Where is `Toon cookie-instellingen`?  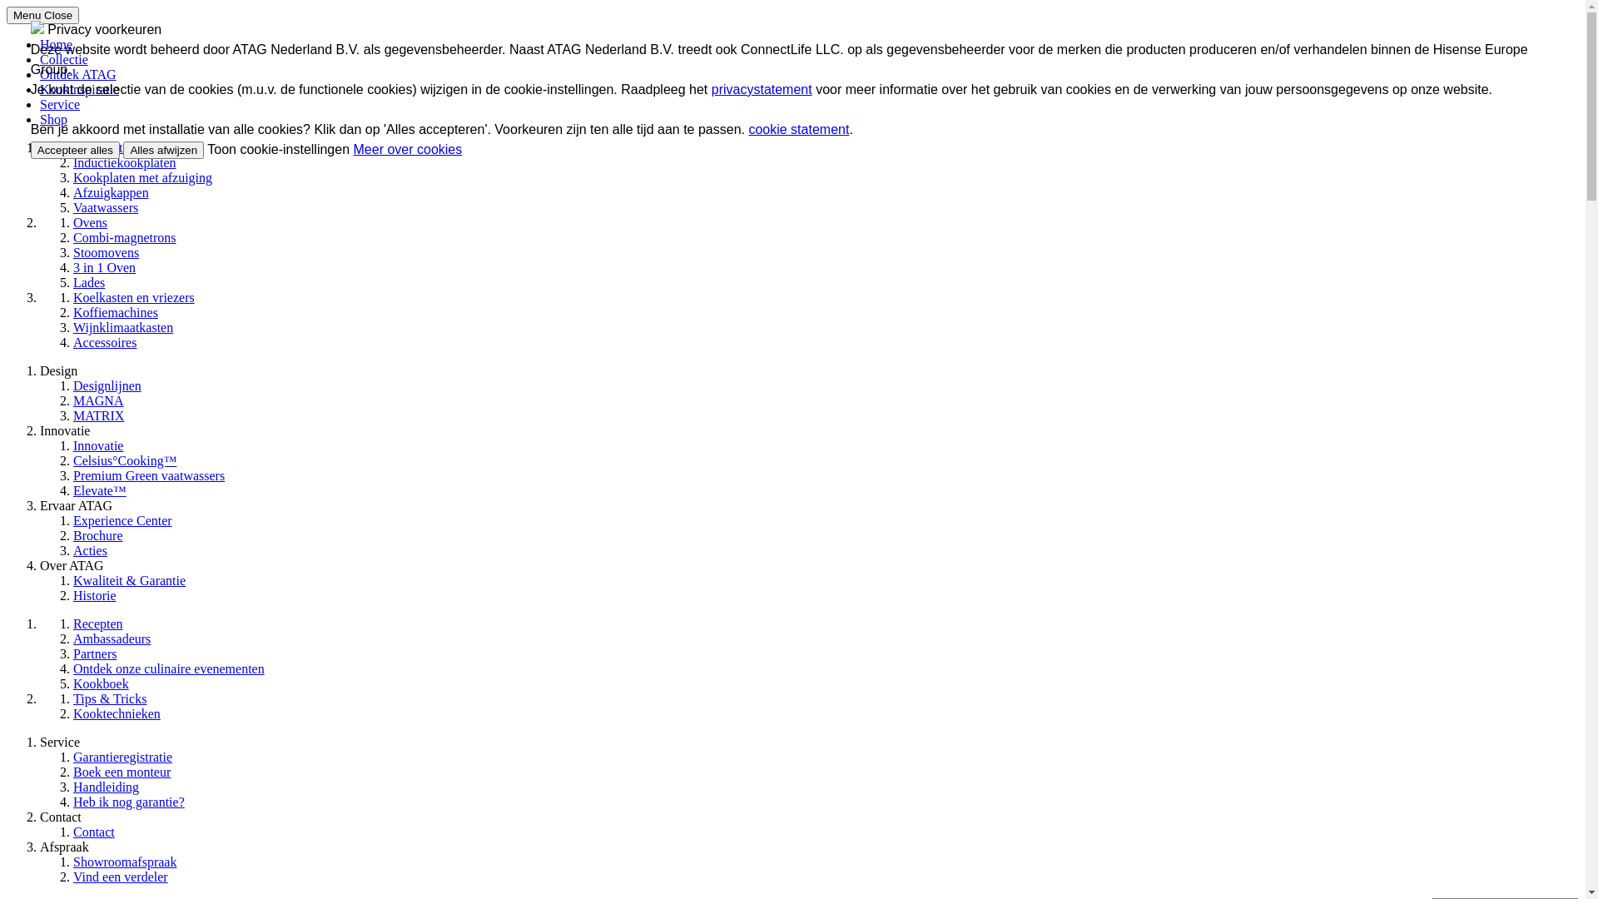 Toon cookie-instellingen is located at coordinates (280, 150).